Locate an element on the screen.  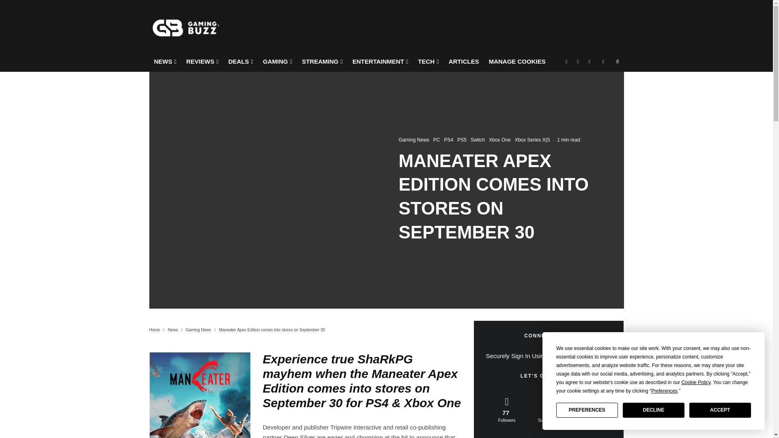
DEALS is located at coordinates (241, 62).